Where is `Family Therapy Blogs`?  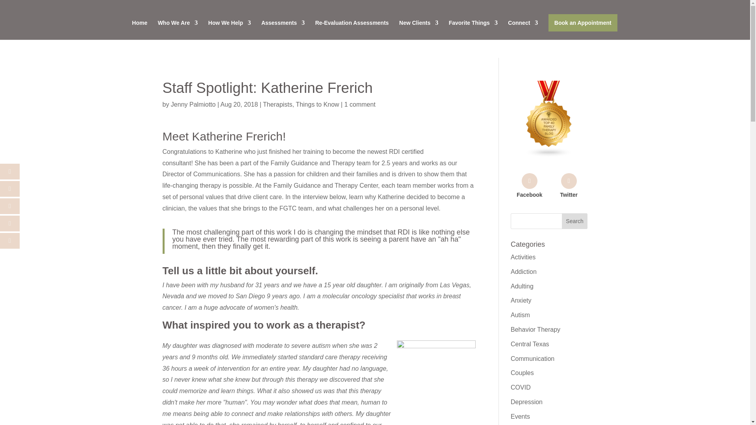
Family Therapy Blogs is located at coordinates (549, 155).